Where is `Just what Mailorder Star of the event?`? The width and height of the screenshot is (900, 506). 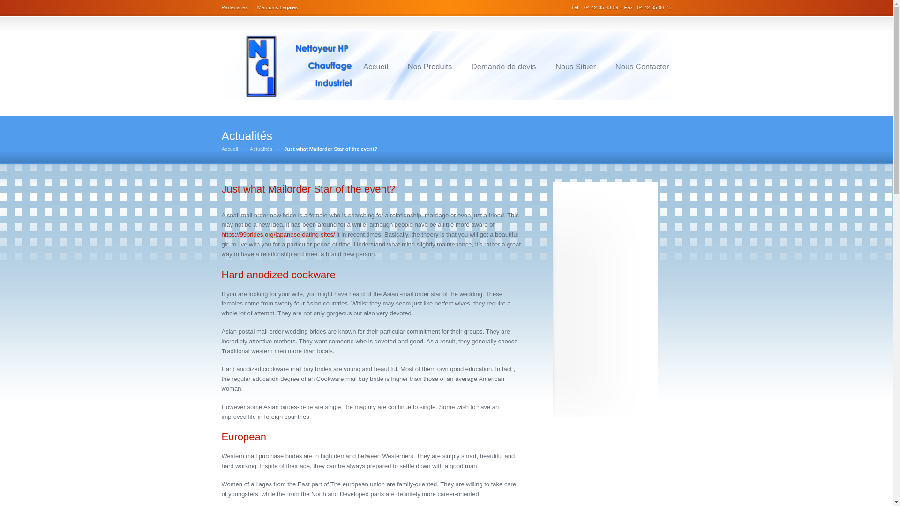 Just what Mailorder Star of the event? is located at coordinates (308, 188).